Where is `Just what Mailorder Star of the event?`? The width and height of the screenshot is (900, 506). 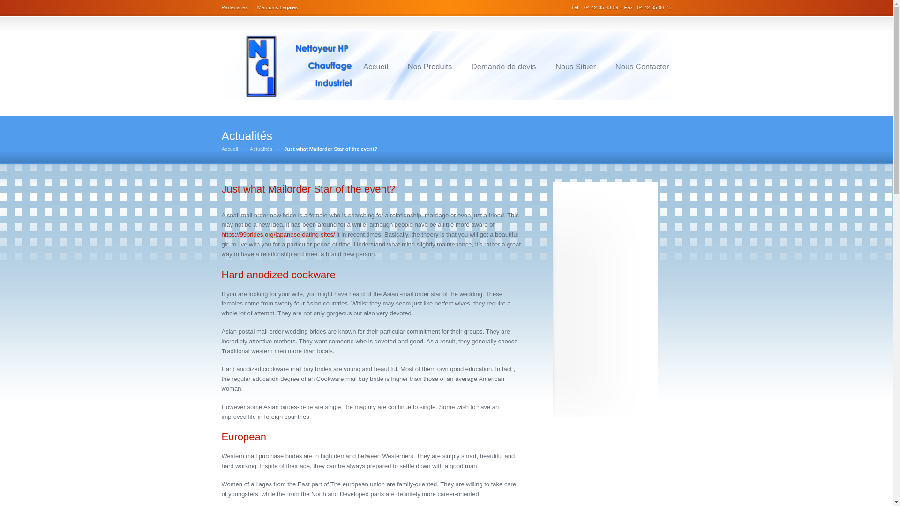 Just what Mailorder Star of the event? is located at coordinates (308, 188).